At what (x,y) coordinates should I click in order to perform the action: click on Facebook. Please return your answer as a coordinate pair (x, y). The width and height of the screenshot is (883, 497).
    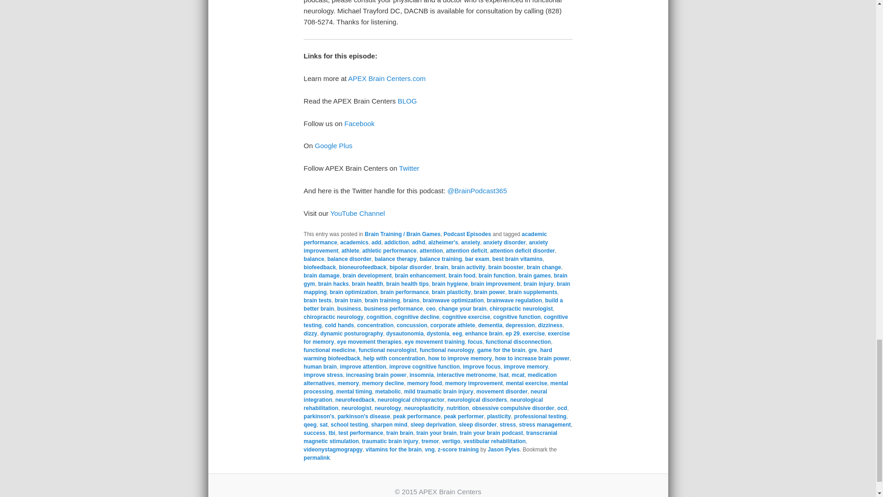
    Looking at the image, I should click on (359, 123).